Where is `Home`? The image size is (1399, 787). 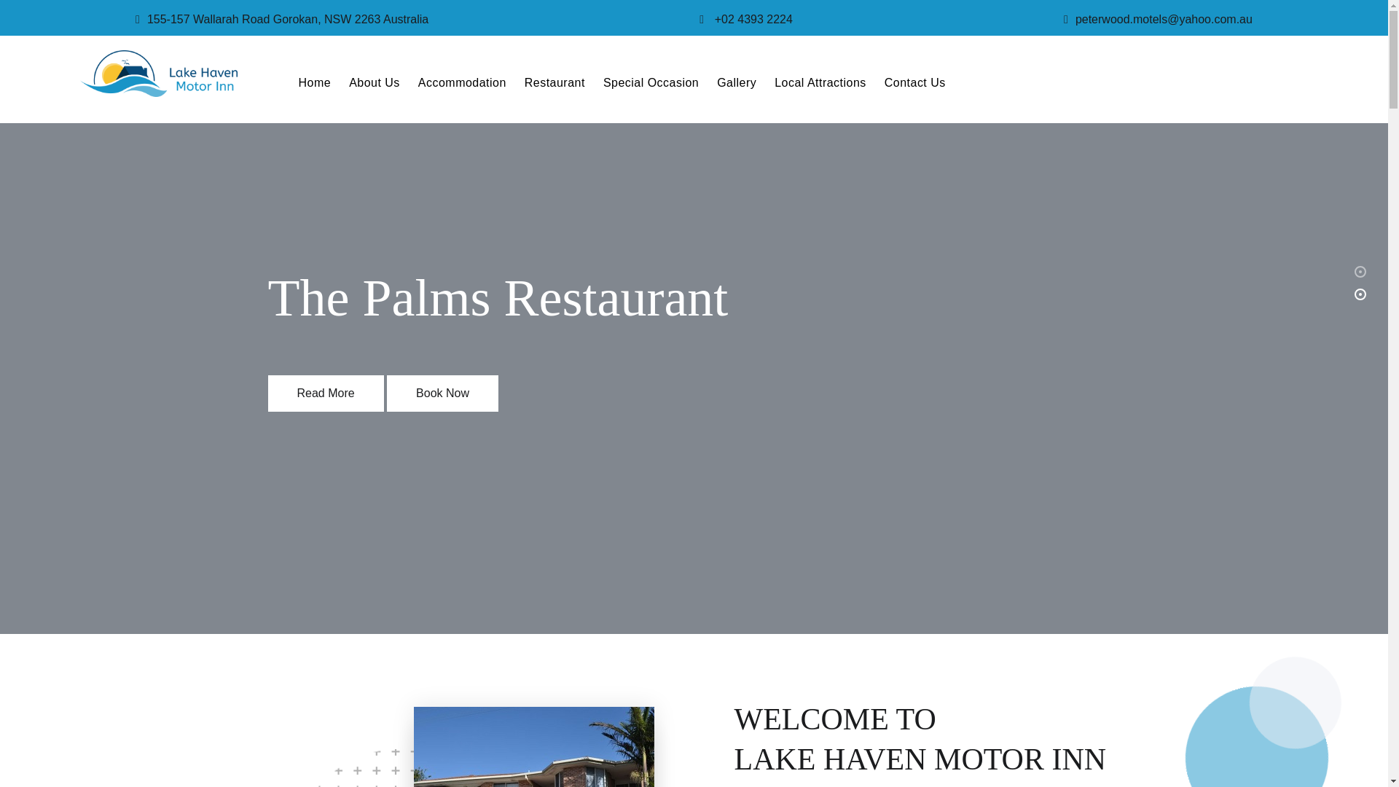 Home is located at coordinates (315, 79).